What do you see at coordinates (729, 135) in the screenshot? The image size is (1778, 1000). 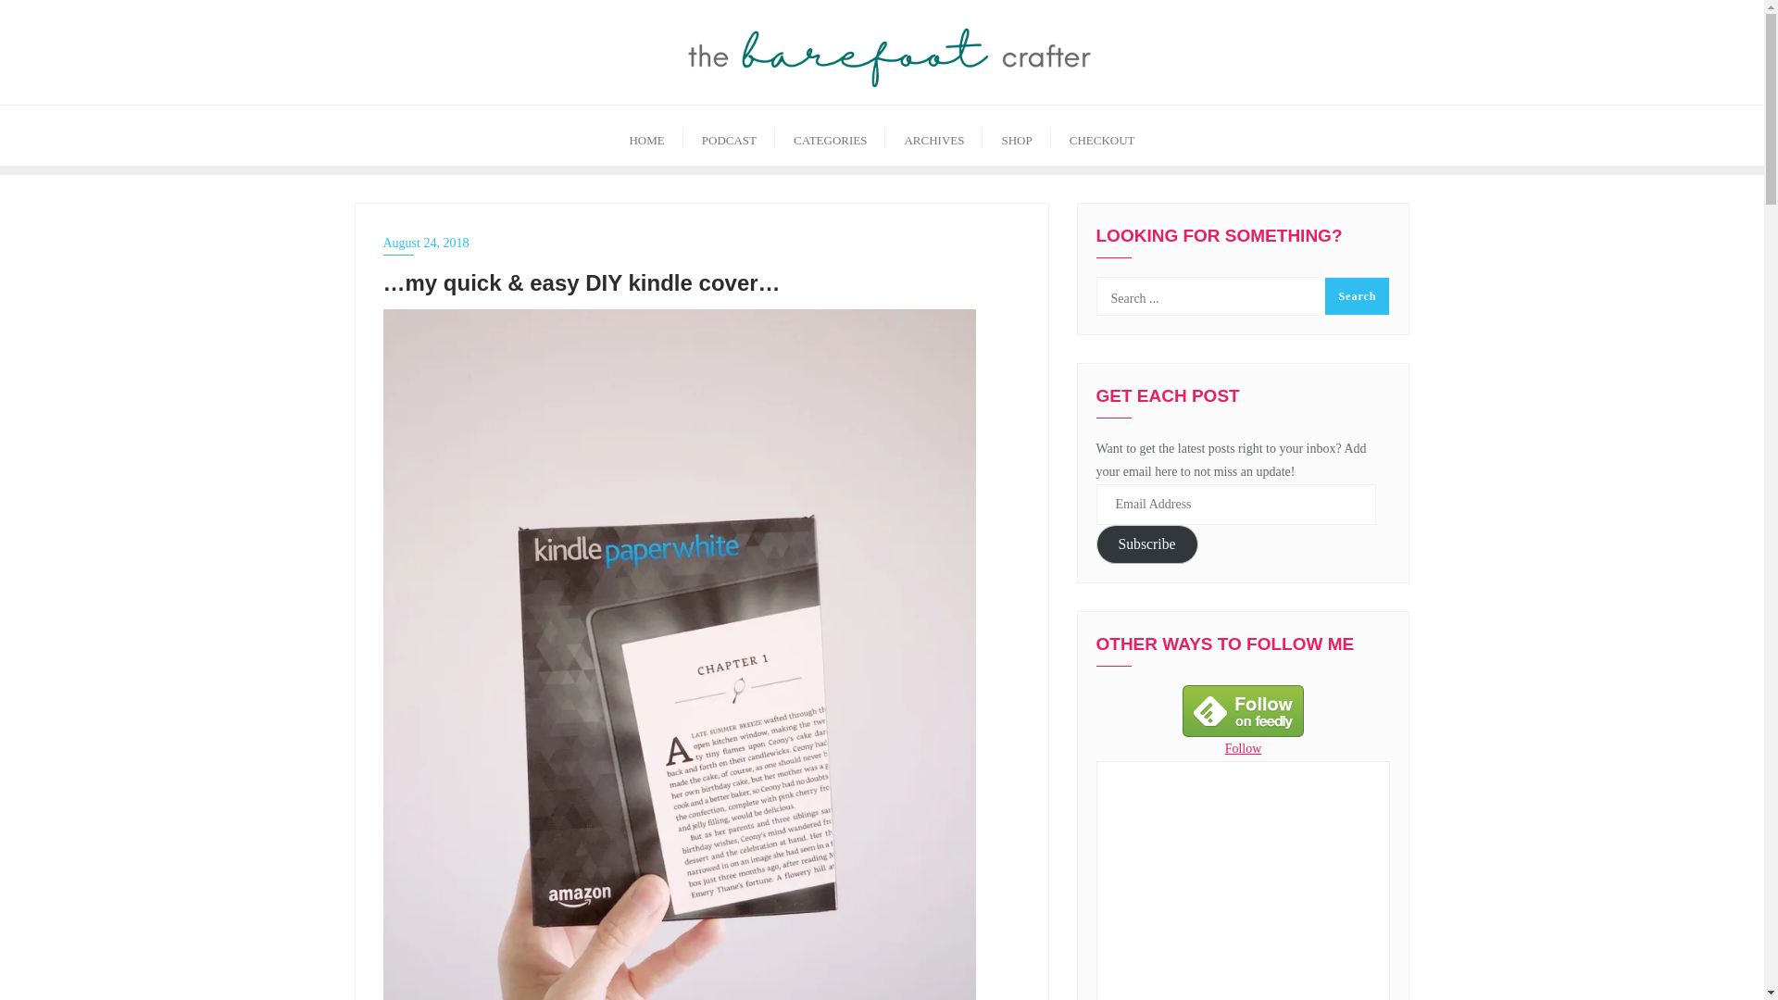 I see `PODCAST` at bounding box center [729, 135].